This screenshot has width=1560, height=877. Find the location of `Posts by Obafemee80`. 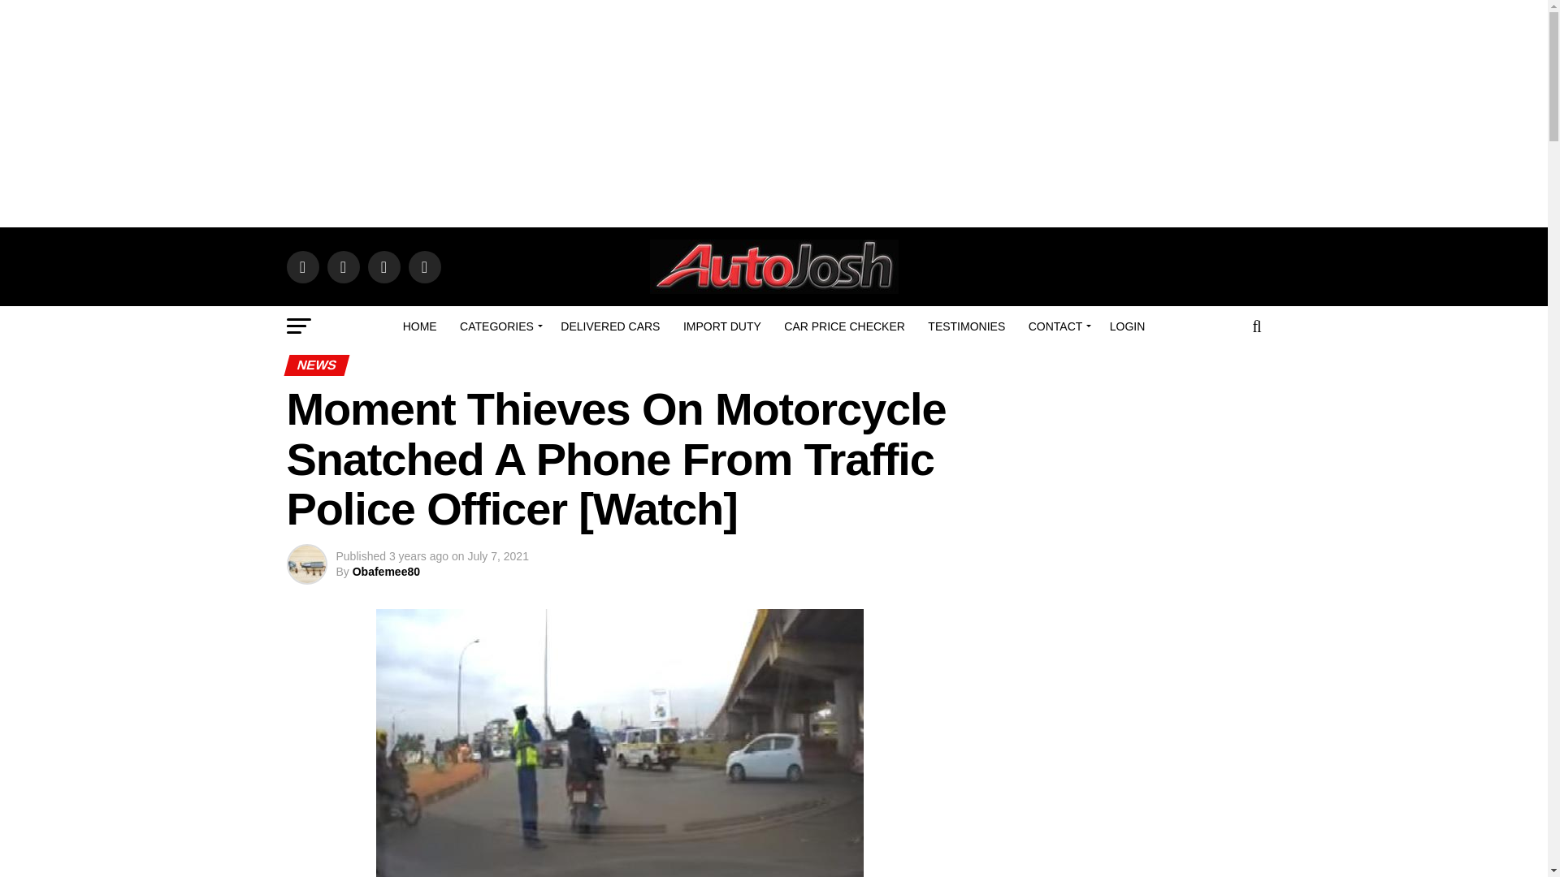

Posts by Obafemee80 is located at coordinates (385, 571).